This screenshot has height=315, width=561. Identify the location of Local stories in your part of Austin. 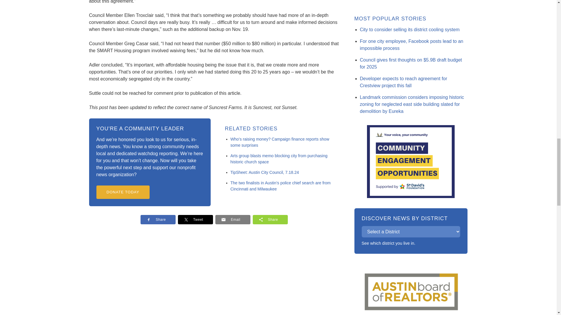
(388, 243).